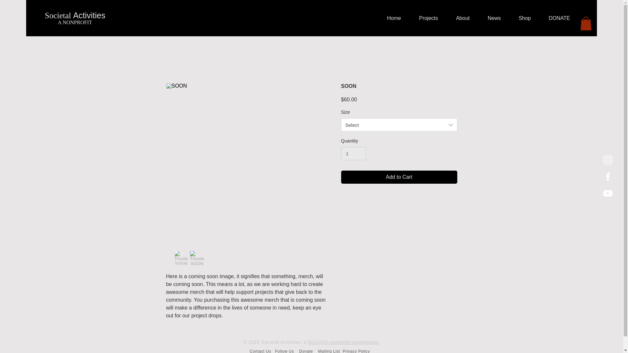  Describe the element at coordinates (424, 18) in the screenshot. I see `Projects` at that location.